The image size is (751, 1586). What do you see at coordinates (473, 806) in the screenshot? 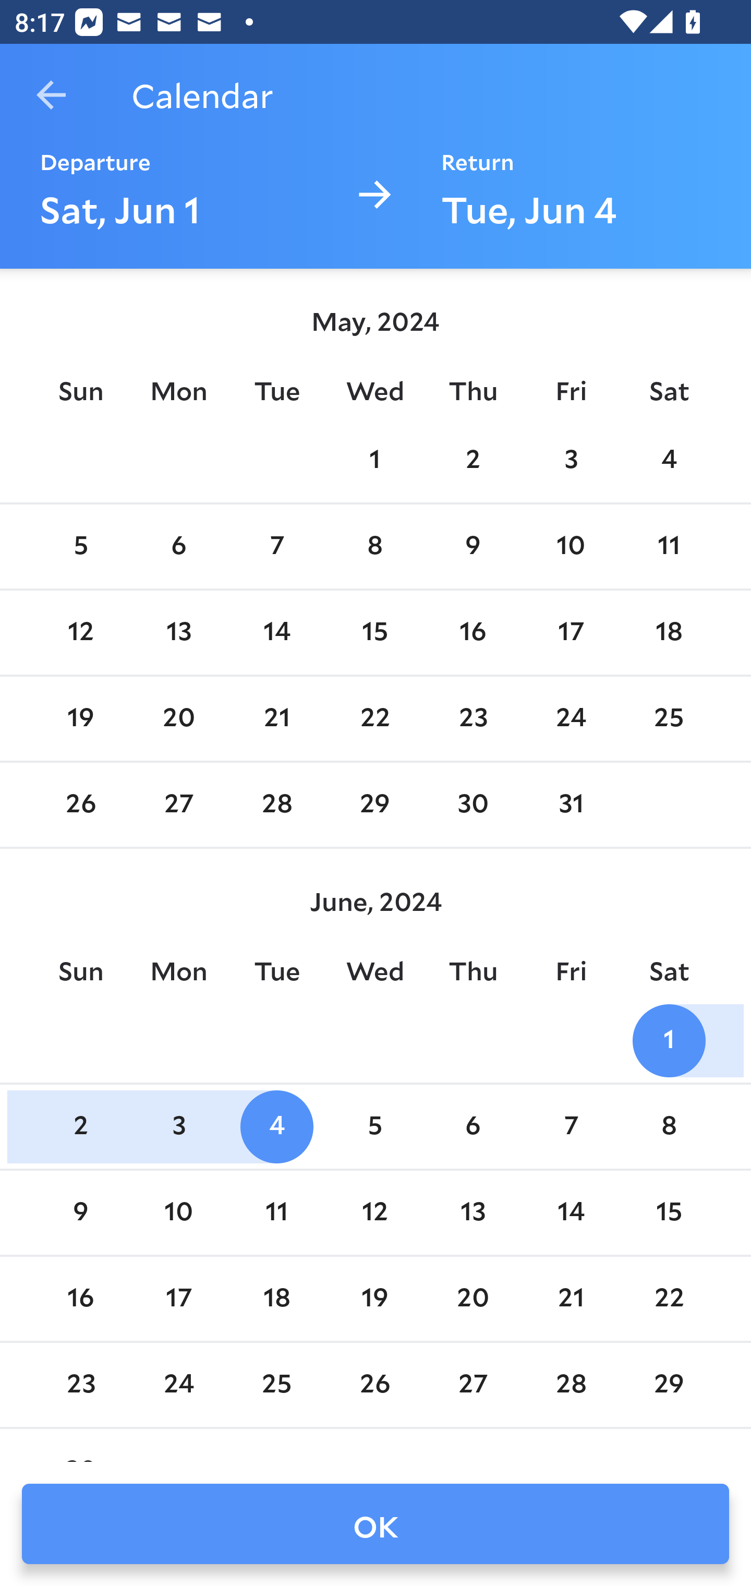
I see `30` at bounding box center [473, 806].